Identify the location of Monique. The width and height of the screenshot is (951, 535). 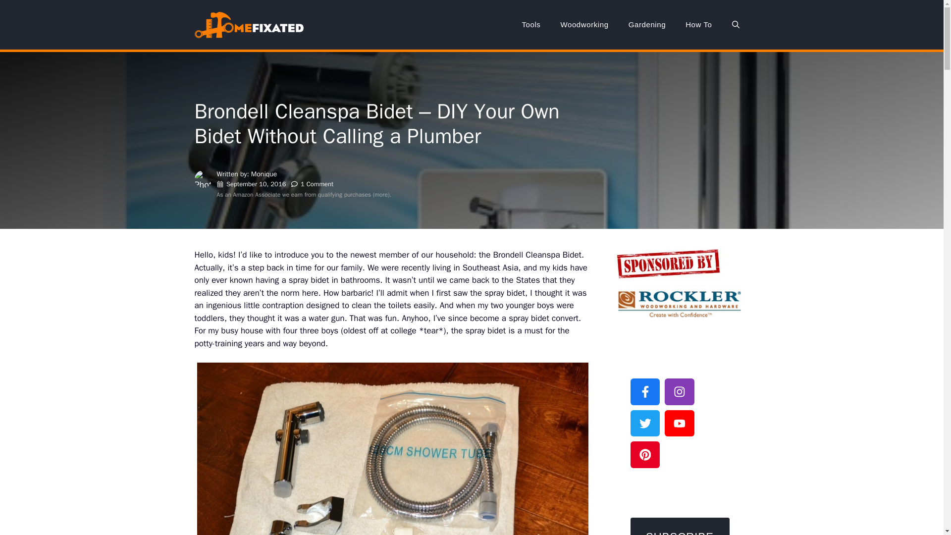
(264, 174).